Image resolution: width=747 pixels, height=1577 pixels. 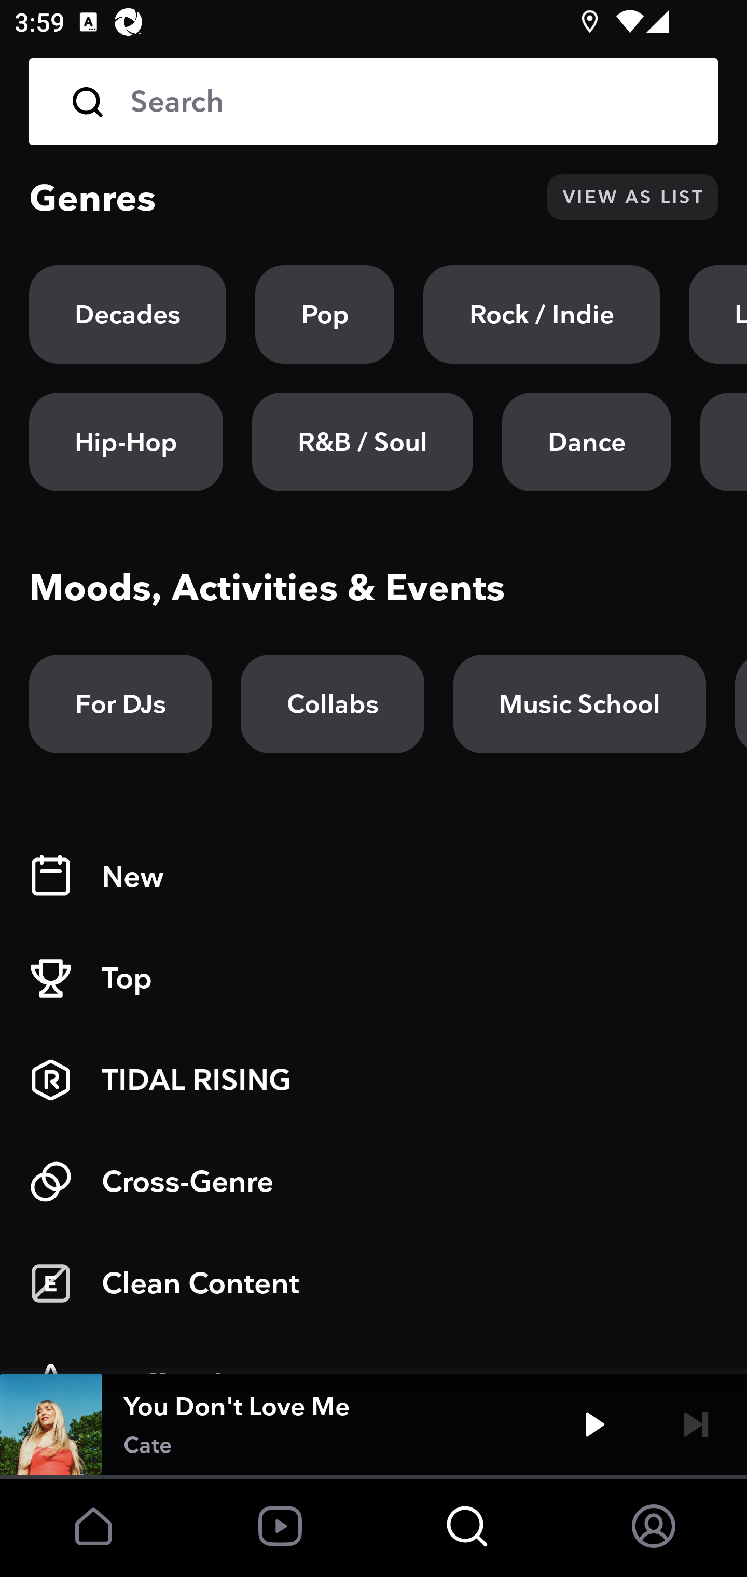 I want to click on Play, so click(x=594, y=1424).